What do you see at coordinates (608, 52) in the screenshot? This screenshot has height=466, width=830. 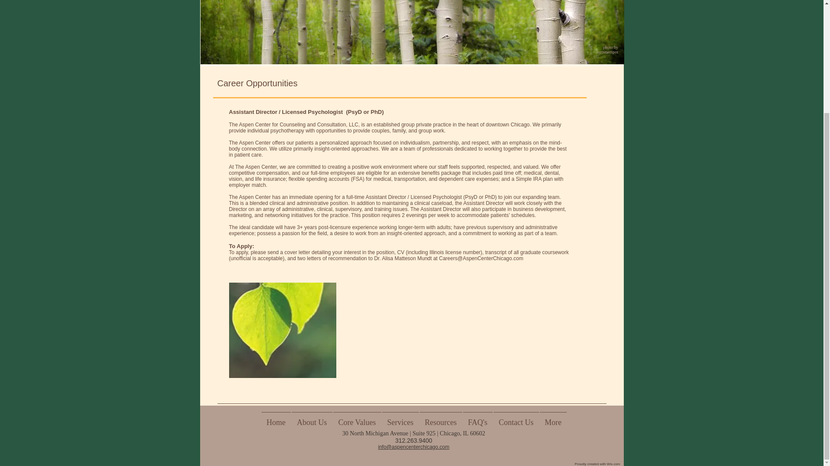 I see `summerspot ` at bounding box center [608, 52].